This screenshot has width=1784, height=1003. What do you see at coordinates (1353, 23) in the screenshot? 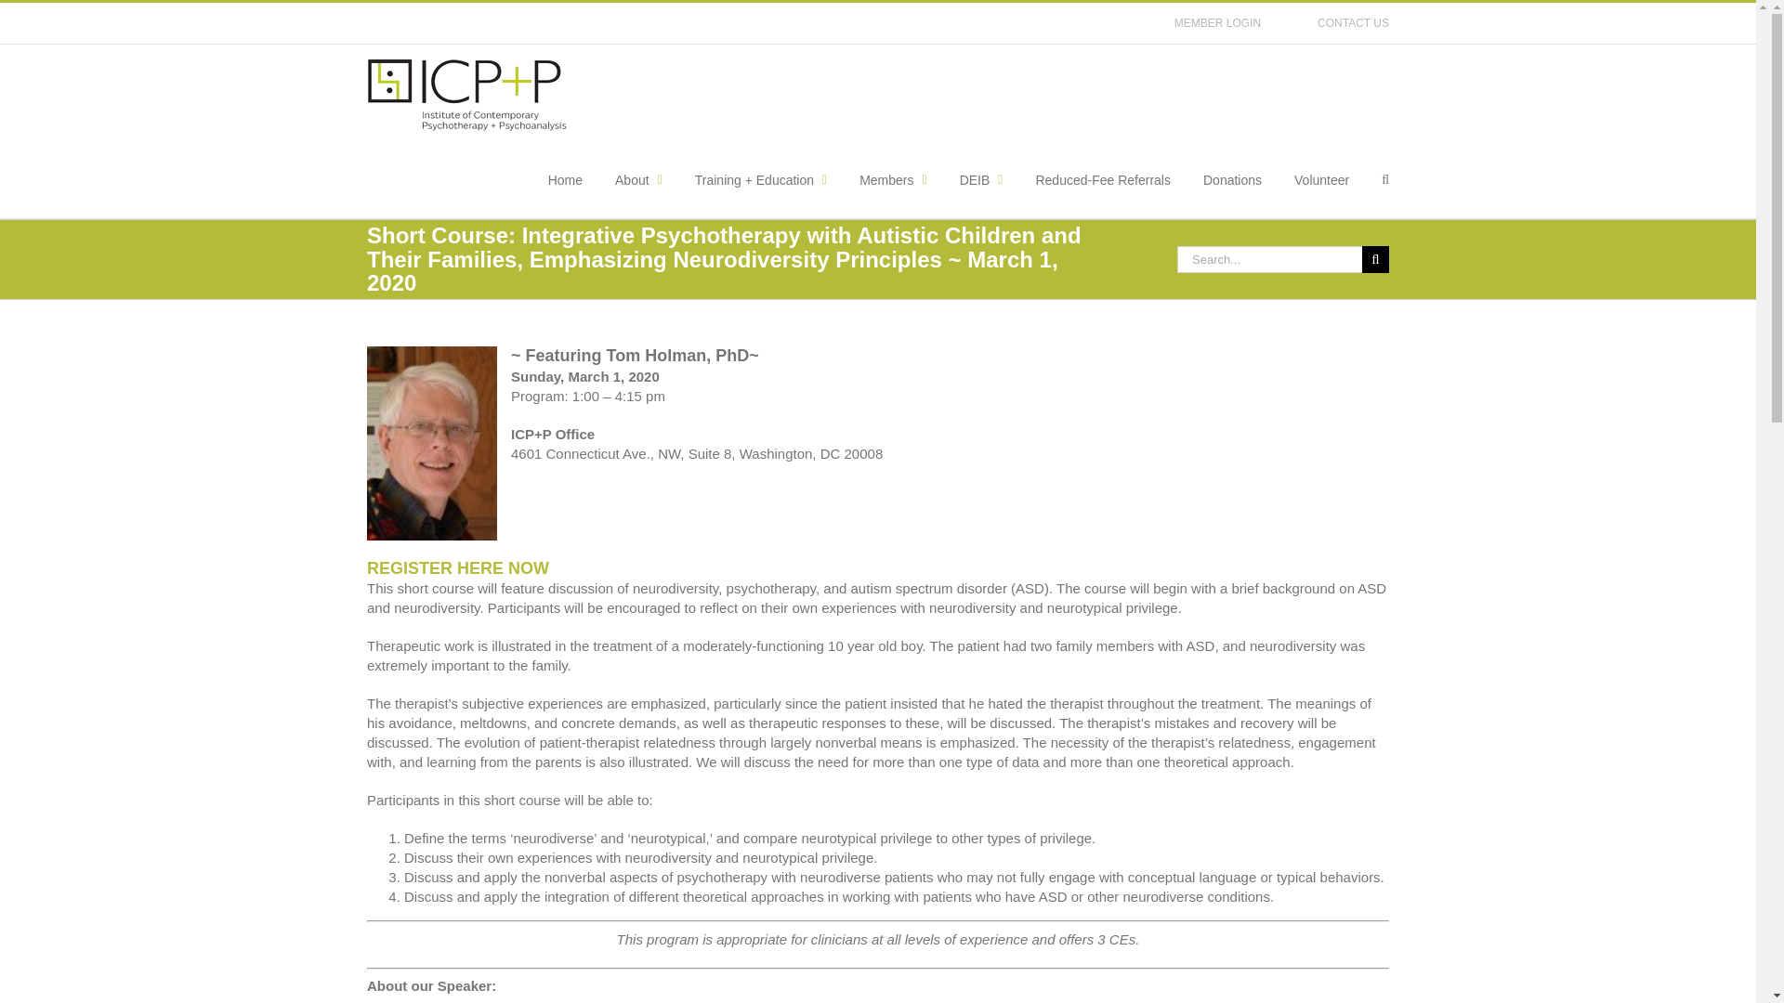
I see `CONTACT US` at bounding box center [1353, 23].